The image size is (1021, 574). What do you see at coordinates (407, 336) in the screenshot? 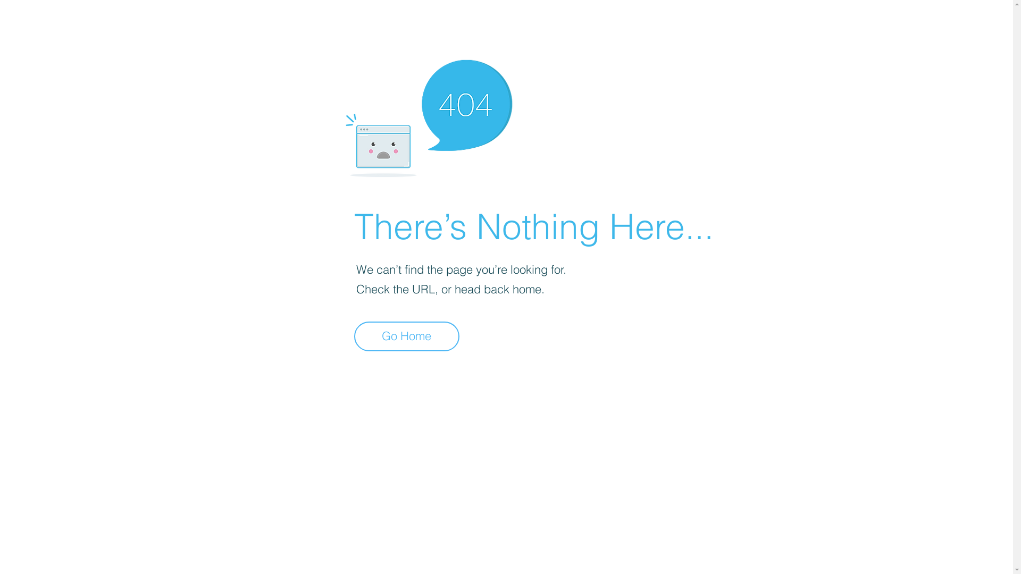
I see `Go Home` at bounding box center [407, 336].